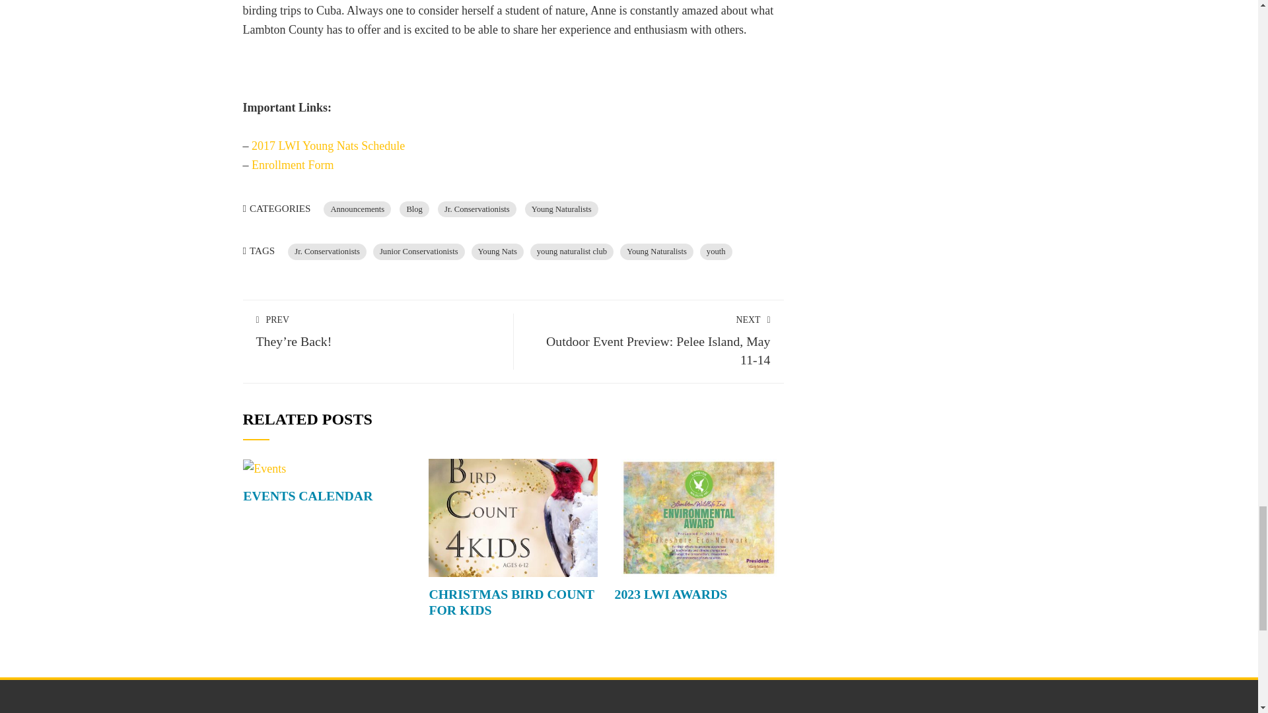 This screenshot has height=713, width=1268. What do you see at coordinates (293, 165) in the screenshot?
I see `Enrollment Form` at bounding box center [293, 165].